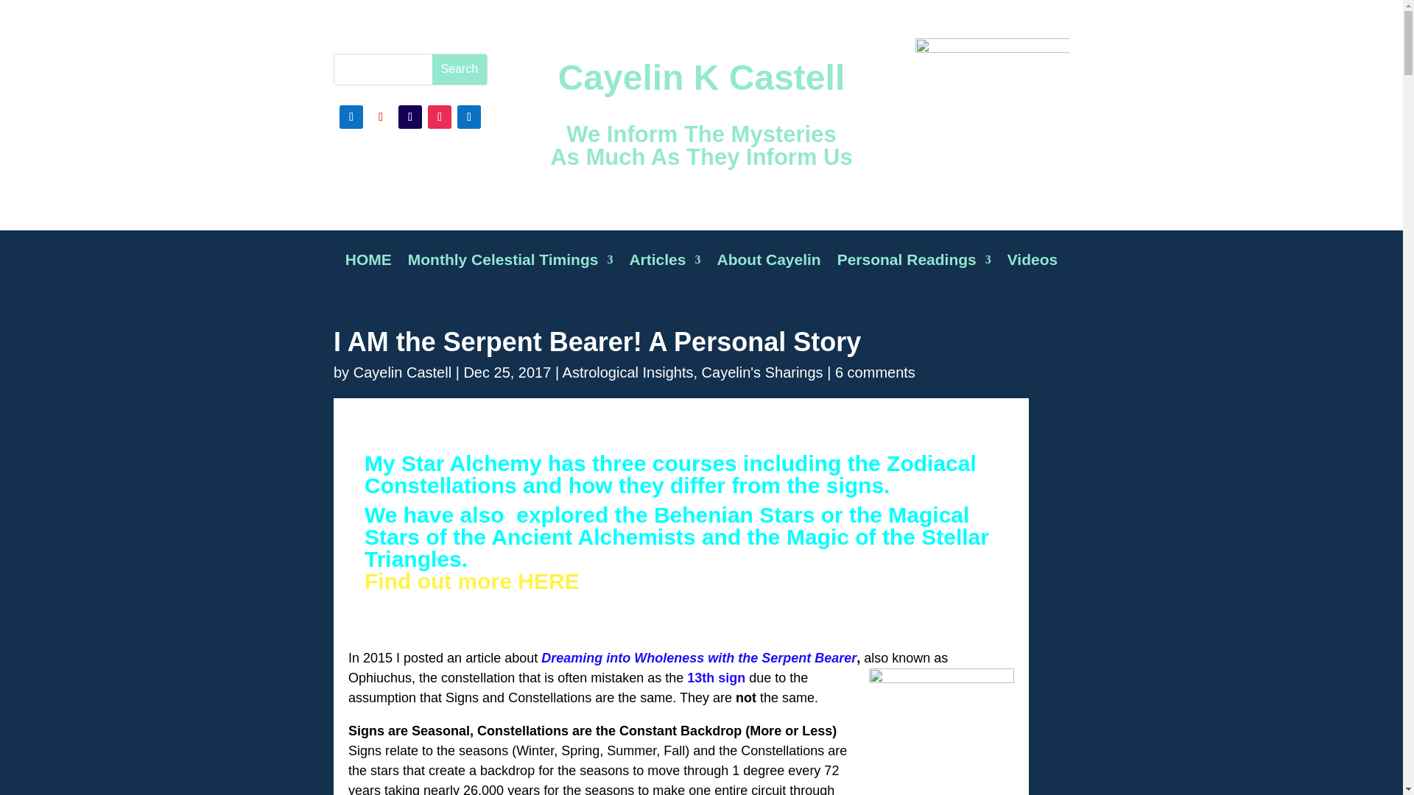  What do you see at coordinates (1033, 269) in the screenshot?
I see `Videos` at bounding box center [1033, 269].